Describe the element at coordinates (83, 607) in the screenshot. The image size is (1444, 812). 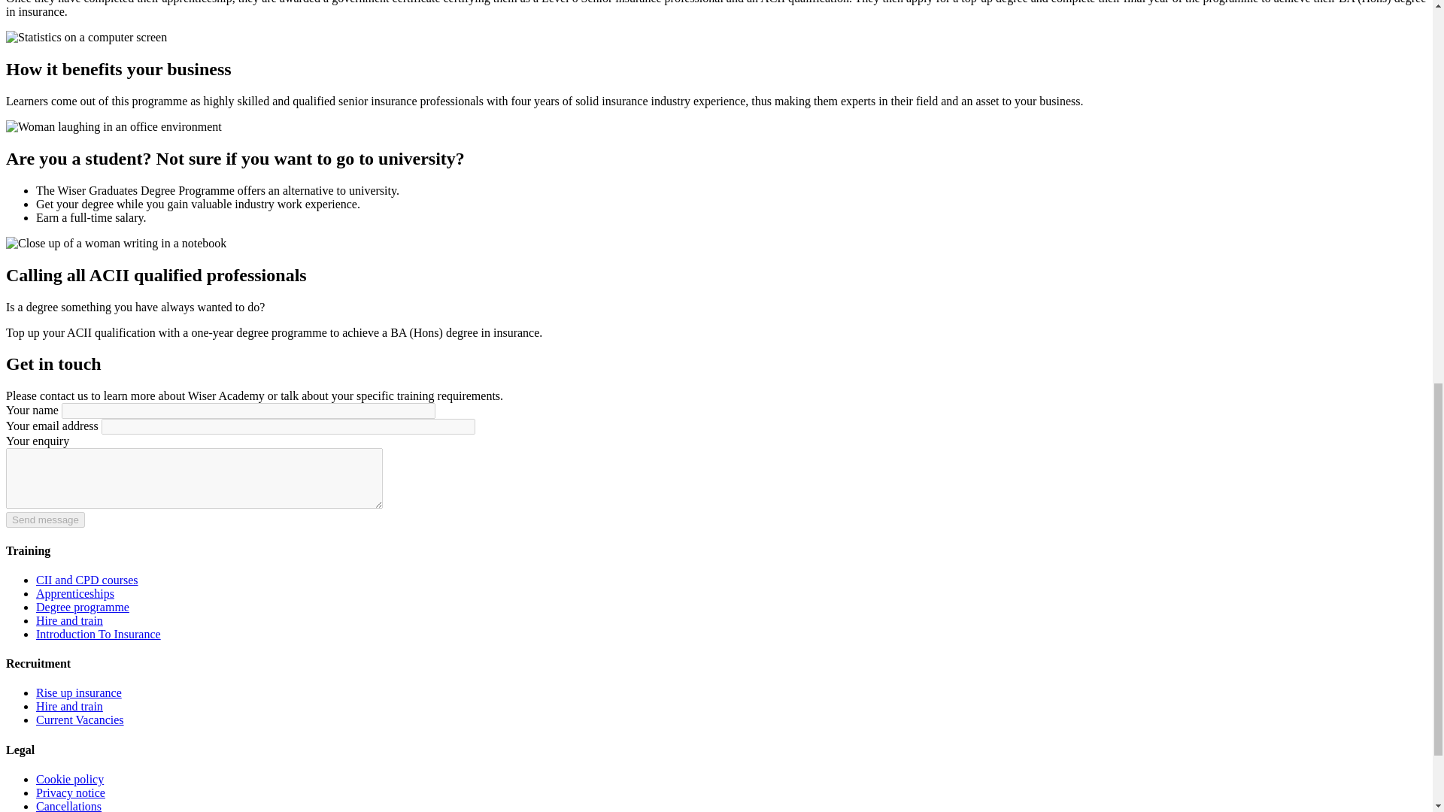
I see `Degree programme` at that location.